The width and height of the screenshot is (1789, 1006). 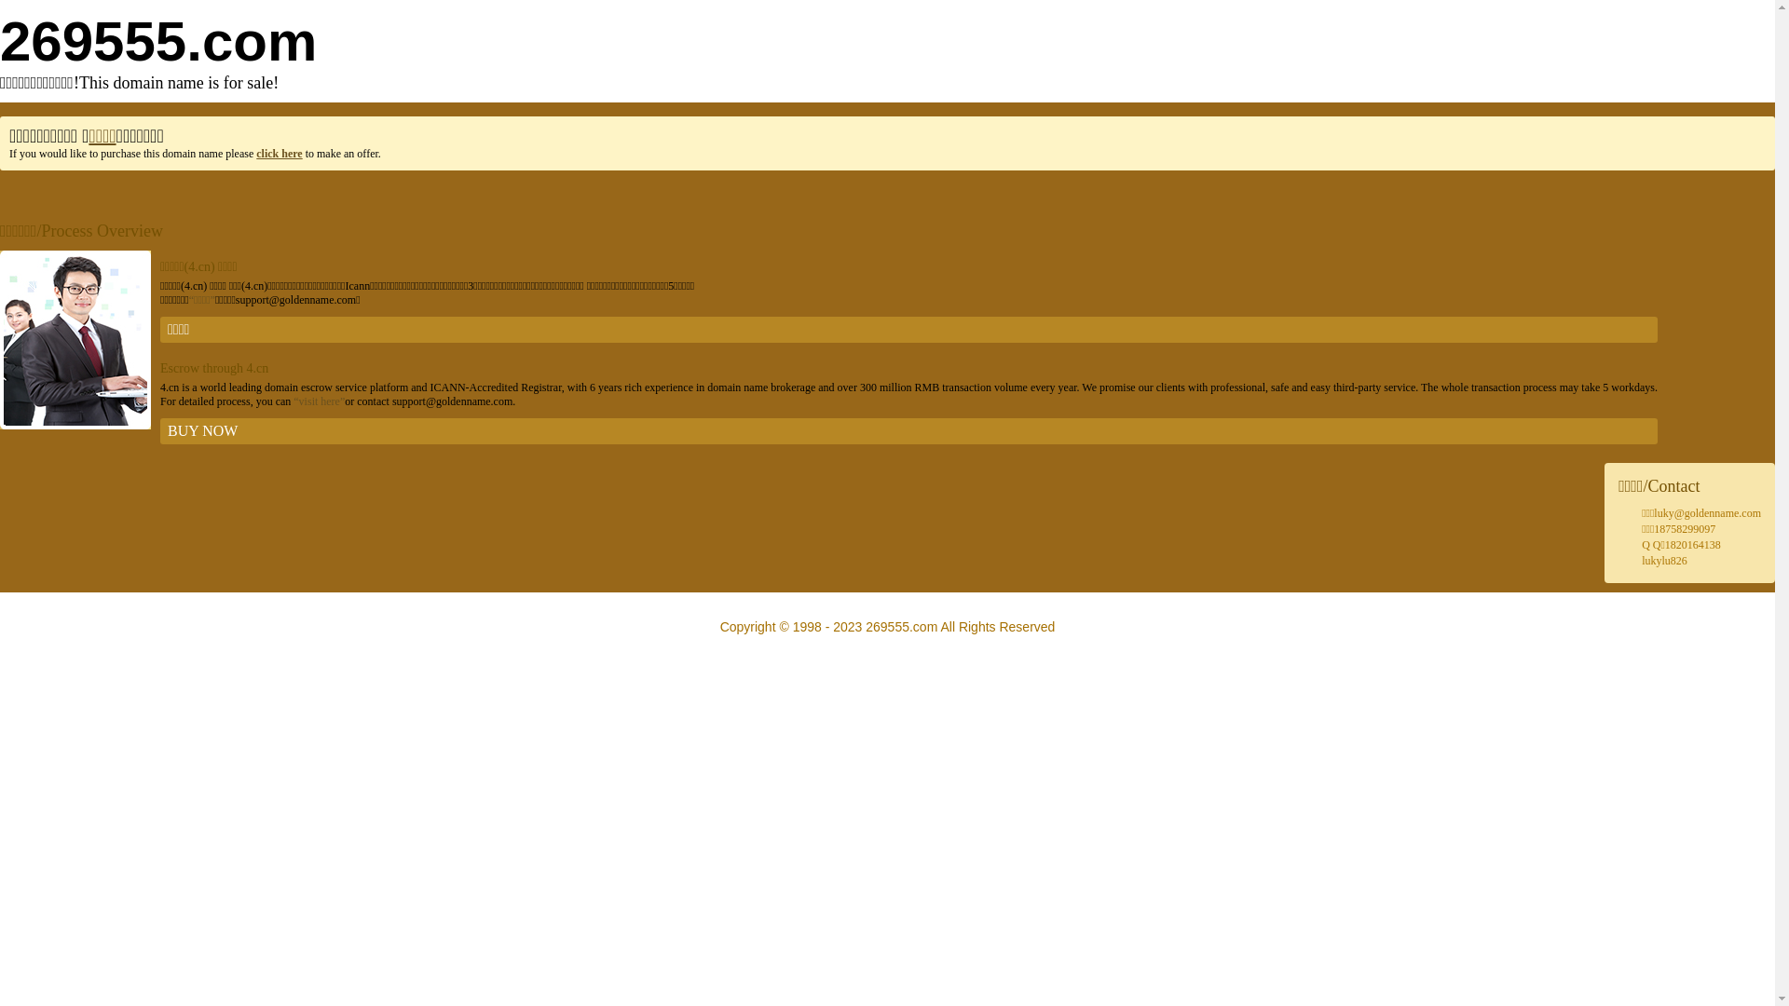 What do you see at coordinates (909, 431) in the screenshot?
I see `BUY NOW` at bounding box center [909, 431].